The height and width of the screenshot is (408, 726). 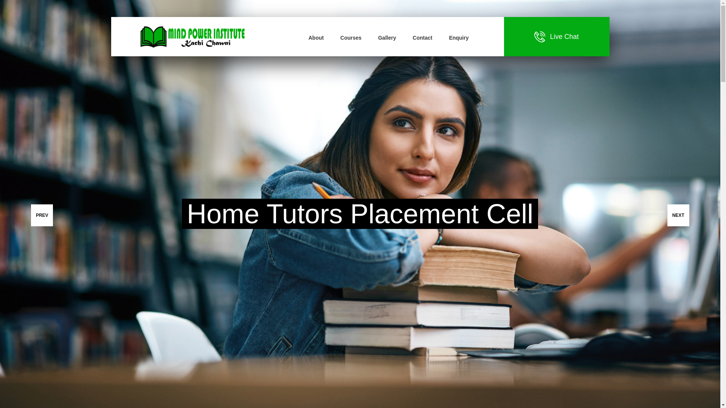 What do you see at coordinates (422, 38) in the screenshot?
I see `Contact` at bounding box center [422, 38].